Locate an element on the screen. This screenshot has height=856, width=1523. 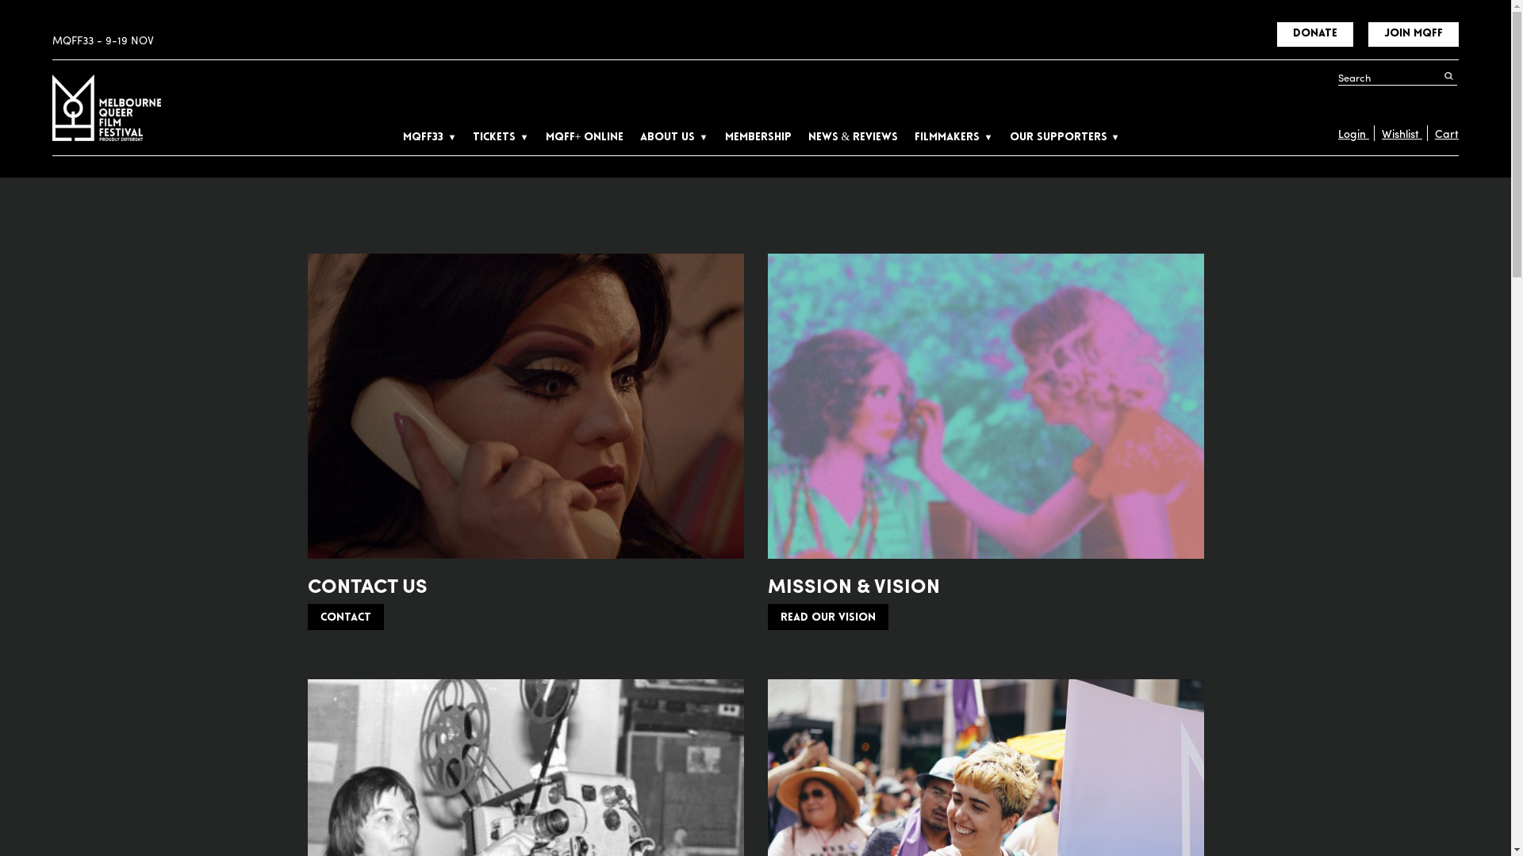
FILMMAKERS is located at coordinates (953, 138).